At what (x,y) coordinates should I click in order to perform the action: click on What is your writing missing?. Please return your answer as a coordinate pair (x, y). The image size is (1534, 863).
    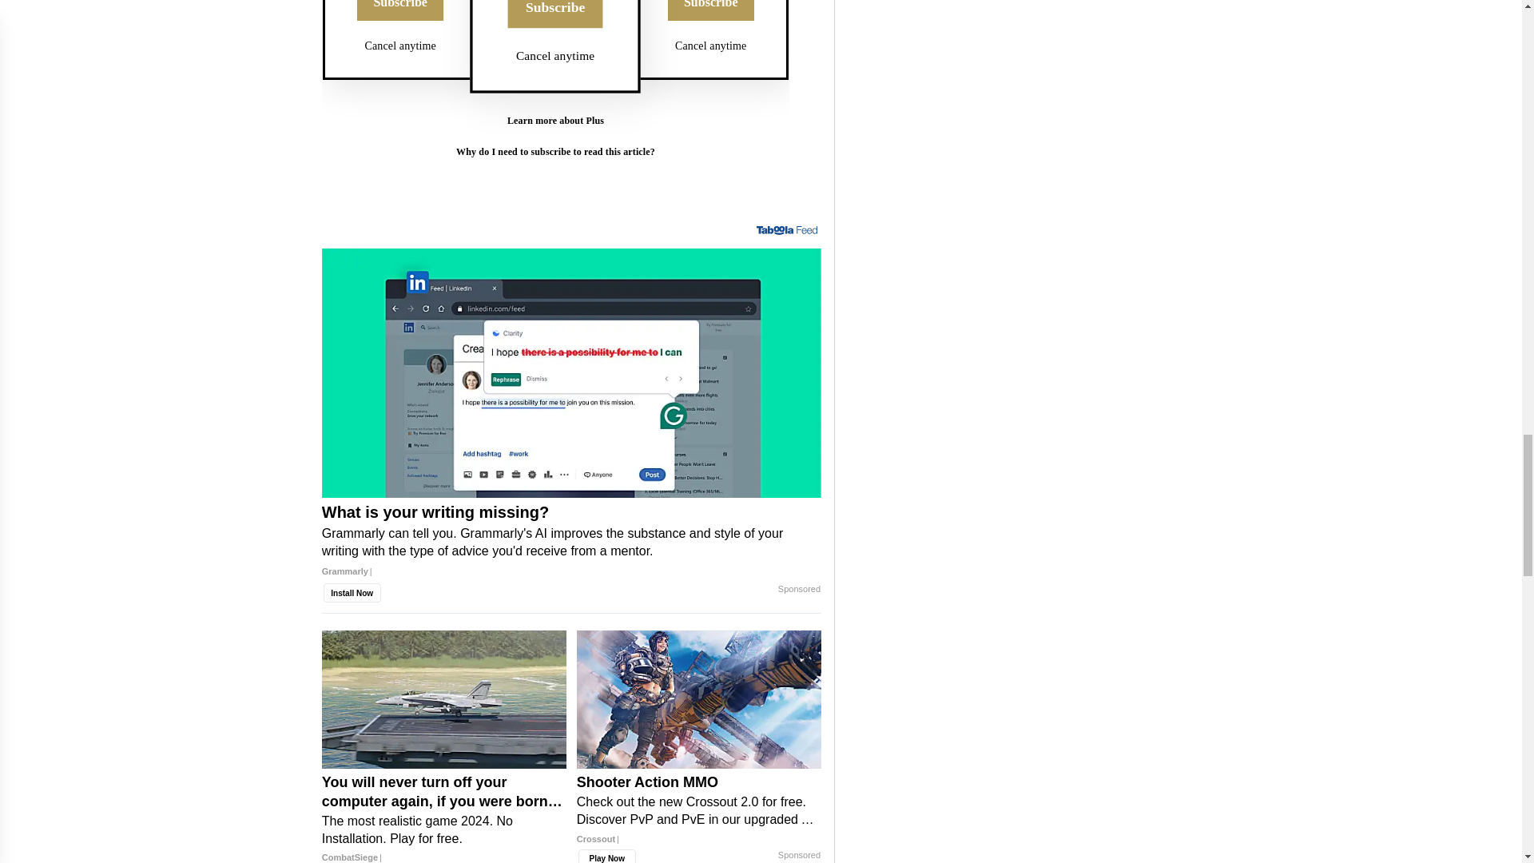
    Looking at the image, I should click on (571, 548).